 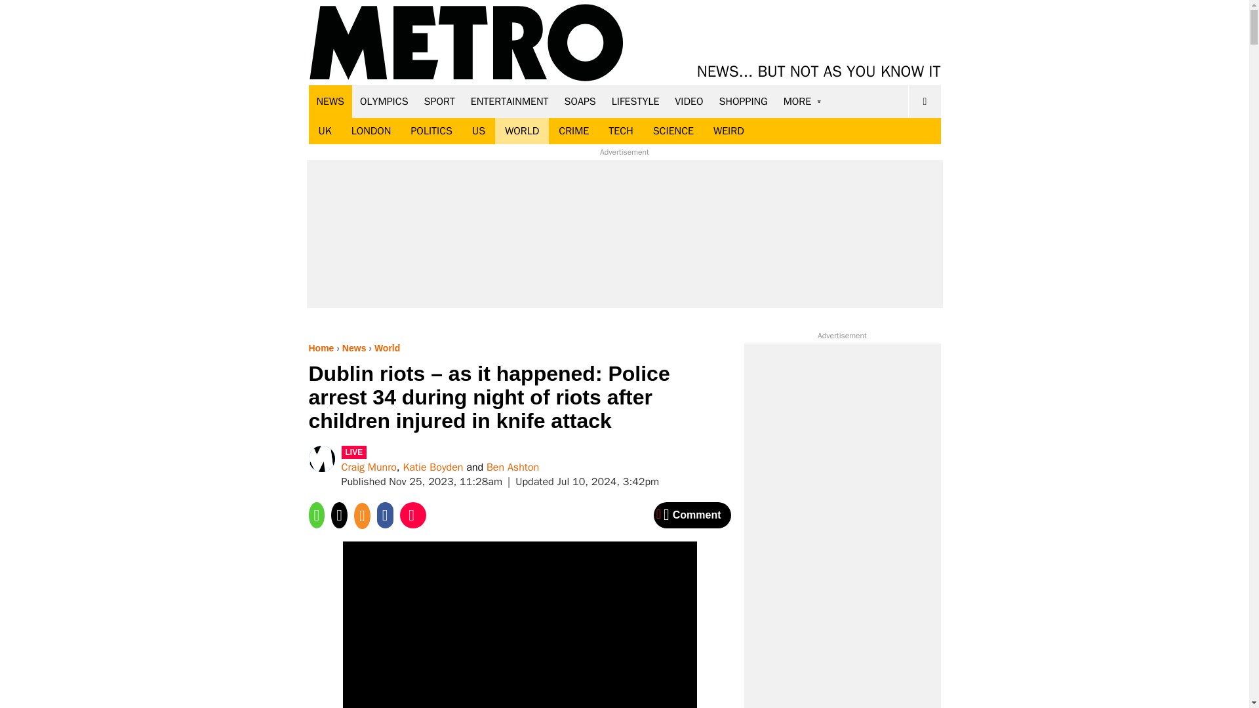 What do you see at coordinates (620, 131) in the screenshot?
I see `TECH` at bounding box center [620, 131].